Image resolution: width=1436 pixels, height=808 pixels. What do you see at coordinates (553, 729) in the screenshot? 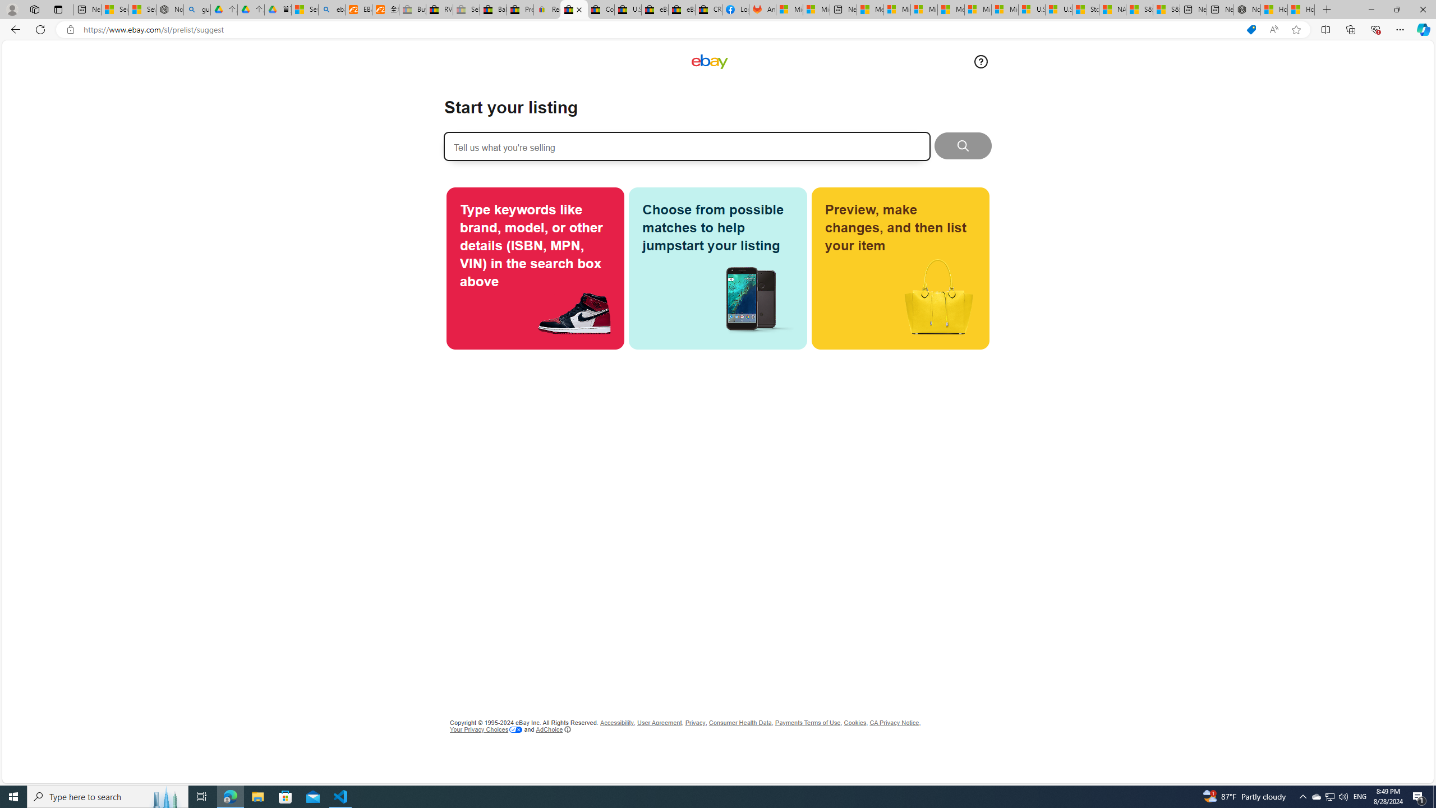
I see `AdChoice` at bounding box center [553, 729].